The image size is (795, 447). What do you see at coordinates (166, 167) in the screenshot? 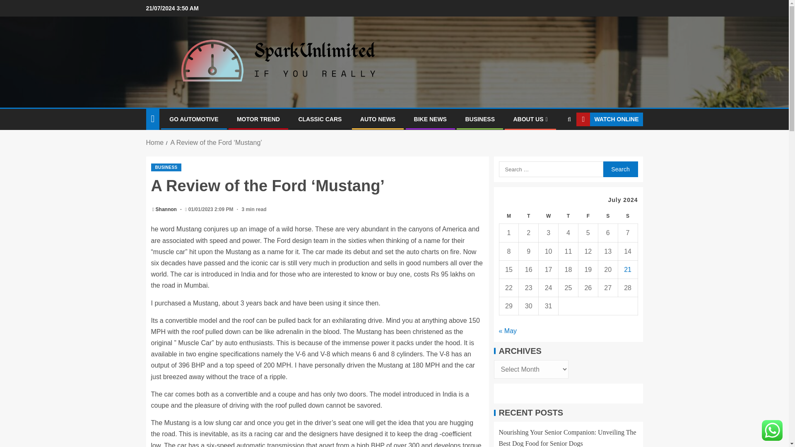
I see `BUSINESS` at bounding box center [166, 167].